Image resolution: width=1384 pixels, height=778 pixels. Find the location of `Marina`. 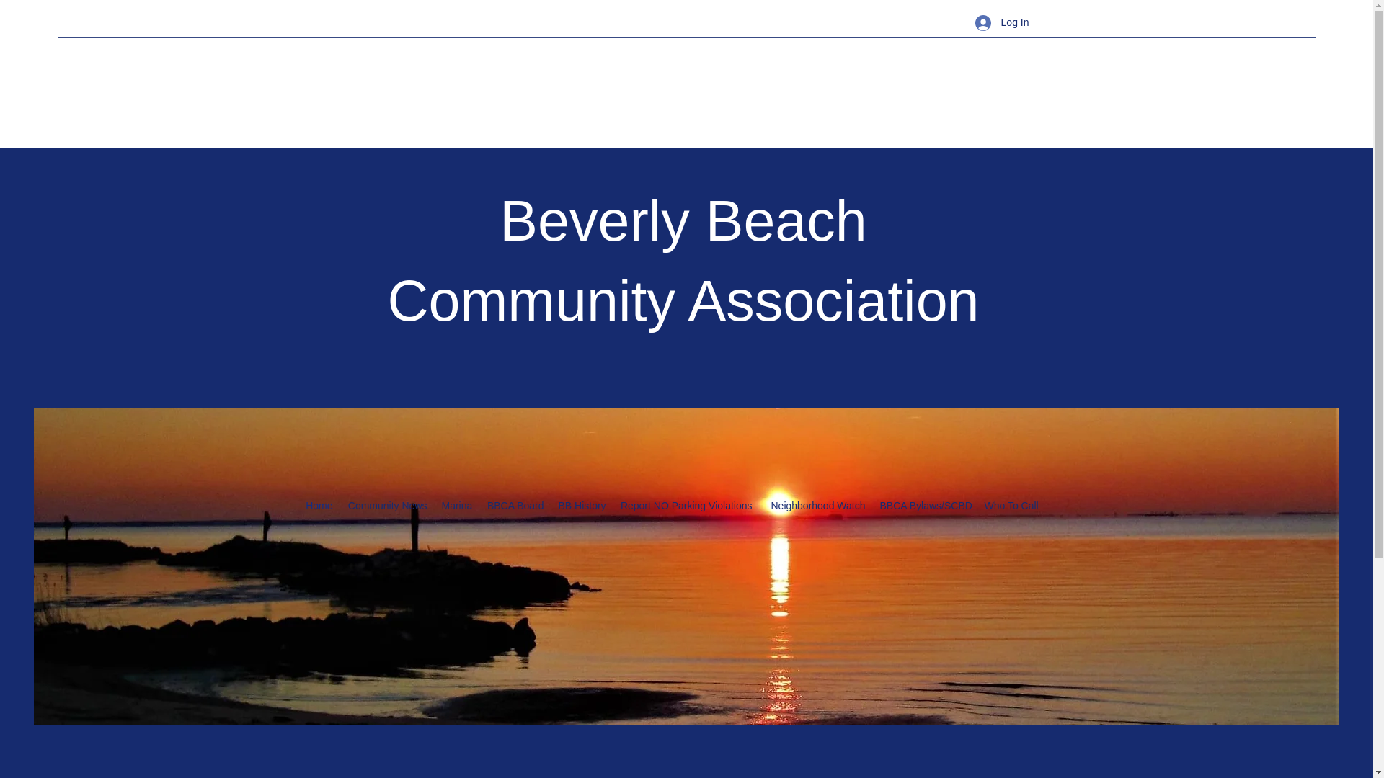

Marina is located at coordinates (456, 506).